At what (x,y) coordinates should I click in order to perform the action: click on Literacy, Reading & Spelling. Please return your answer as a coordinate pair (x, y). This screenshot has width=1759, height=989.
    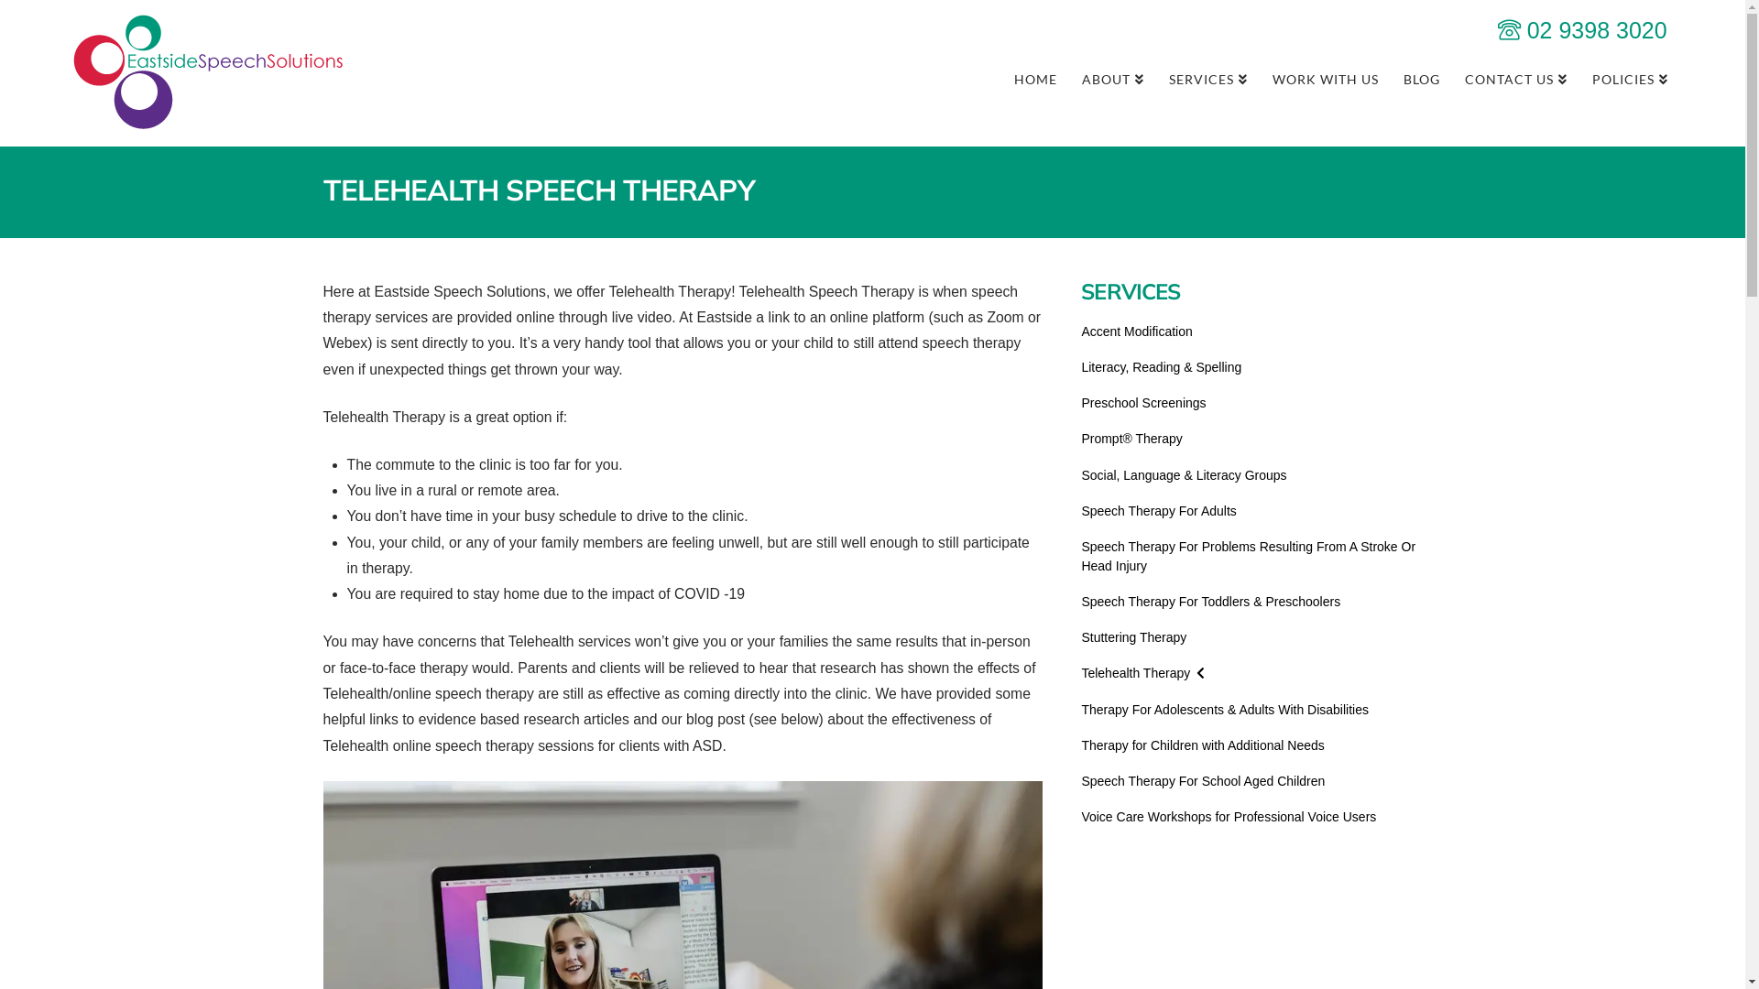
    Looking at the image, I should click on (1162, 368).